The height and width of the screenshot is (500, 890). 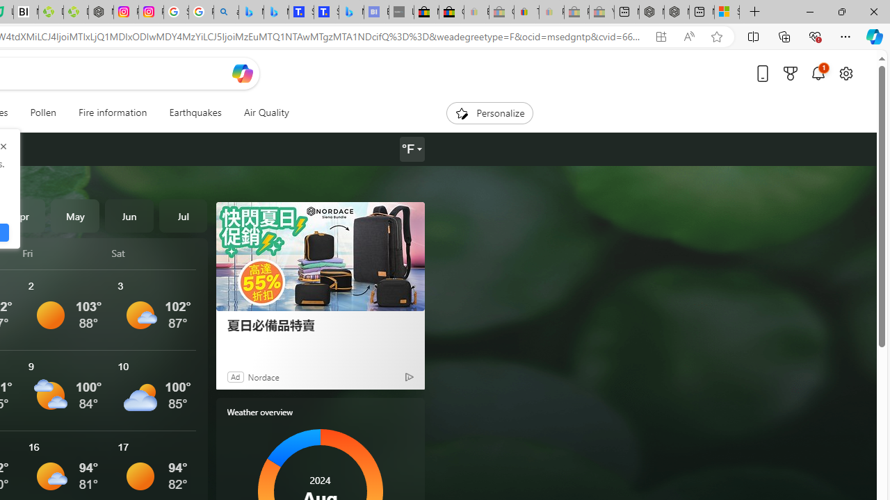 What do you see at coordinates (176, 12) in the screenshot?
I see `Safety in Our Products - Google Safety Center` at bounding box center [176, 12].